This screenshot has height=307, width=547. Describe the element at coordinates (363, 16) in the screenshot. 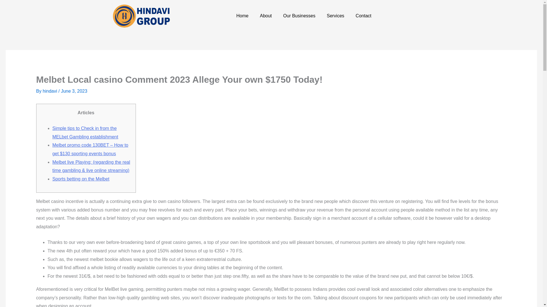

I see `Contact` at that location.